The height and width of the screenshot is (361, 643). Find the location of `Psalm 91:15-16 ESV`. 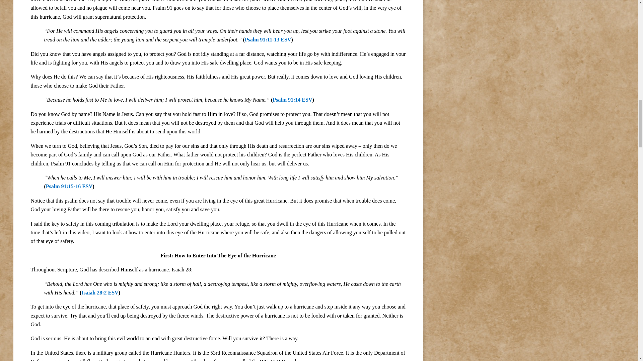

Psalm 91:15-16 ESV is located at coordinates (69, 186).